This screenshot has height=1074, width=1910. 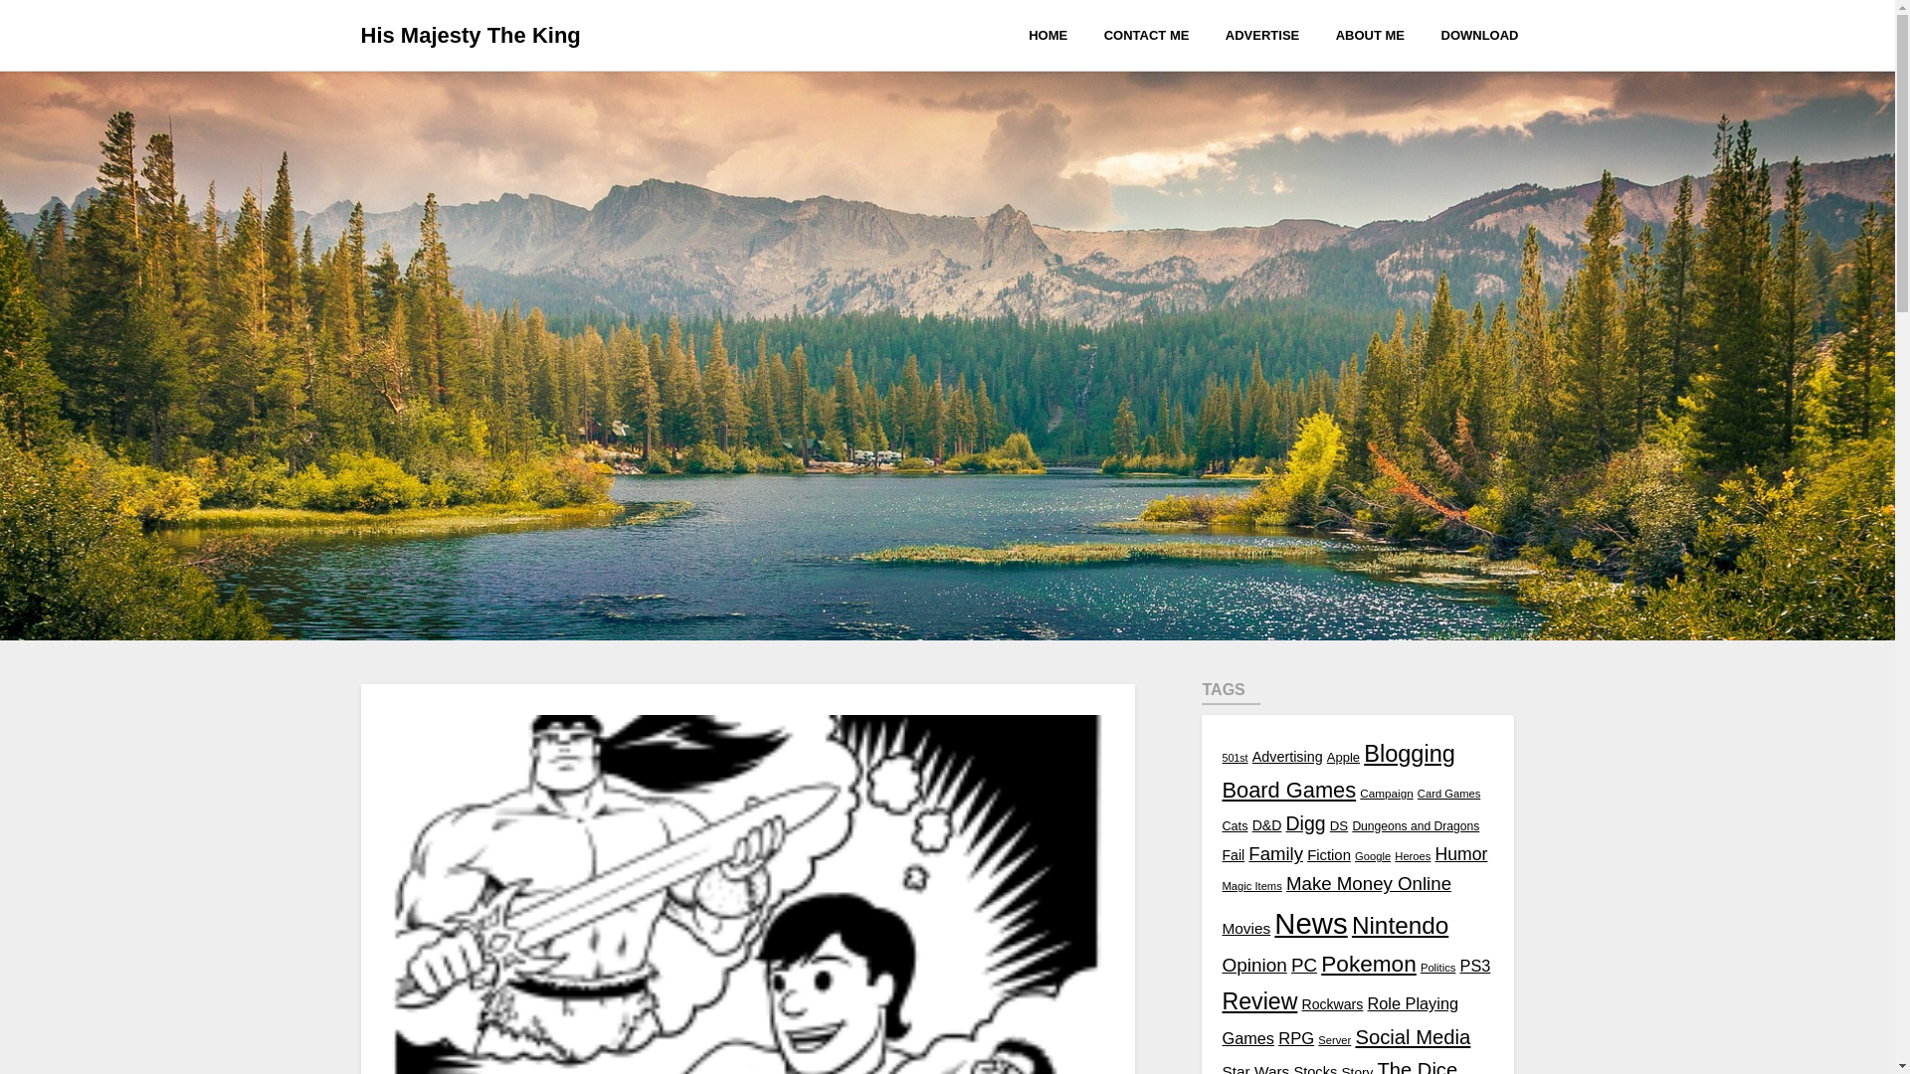 What do you see at coordinates (1245, 927) in the screenshot?
I see `Movies` at bounding box center [1245, 927].